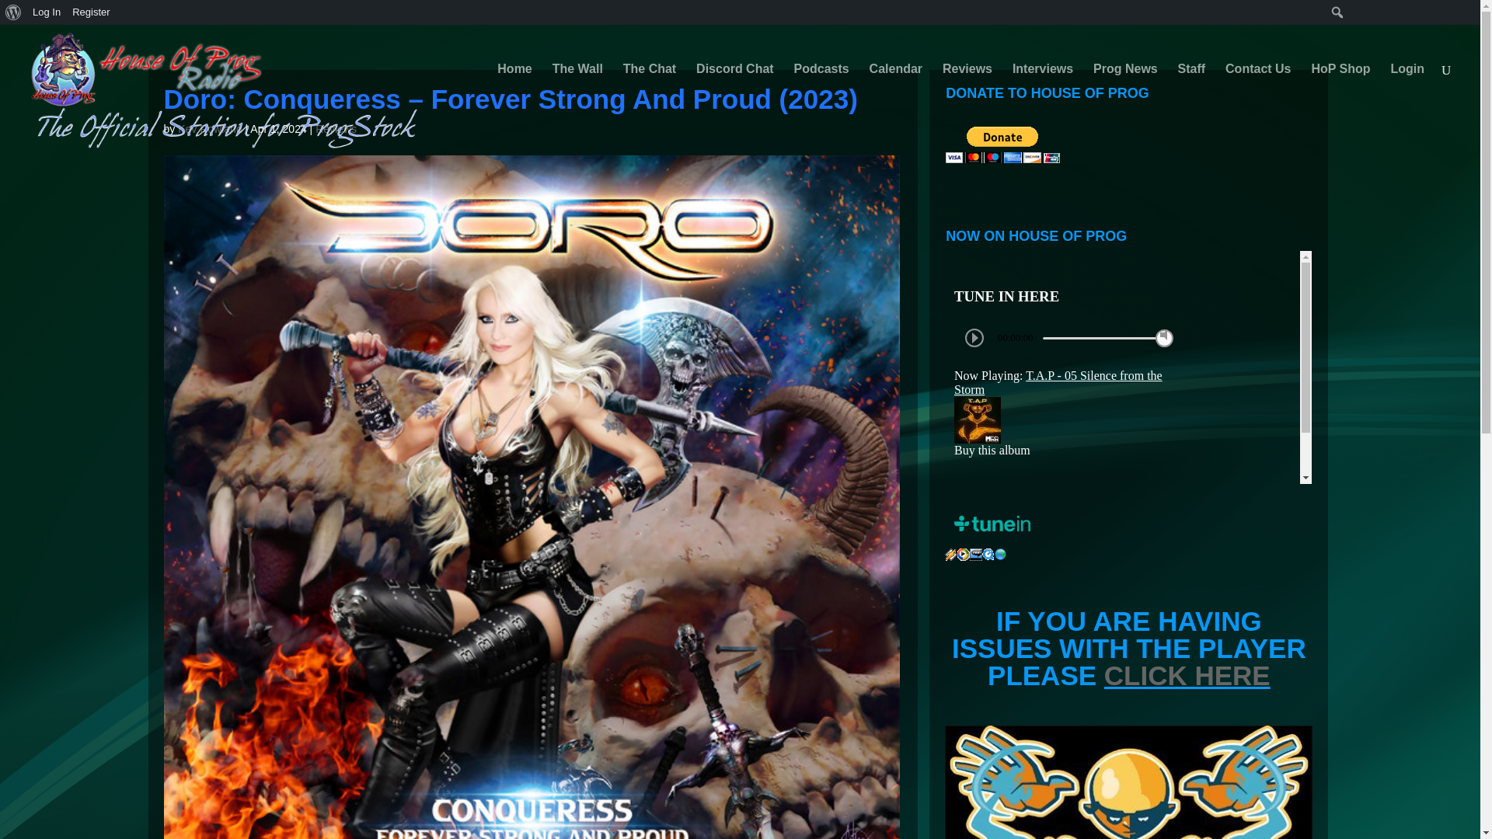 The width and height of the screenshot is (1492, 839). Describe the element at coordinates (1043, 89) in the screenshot. I see `Interviews` at that location.